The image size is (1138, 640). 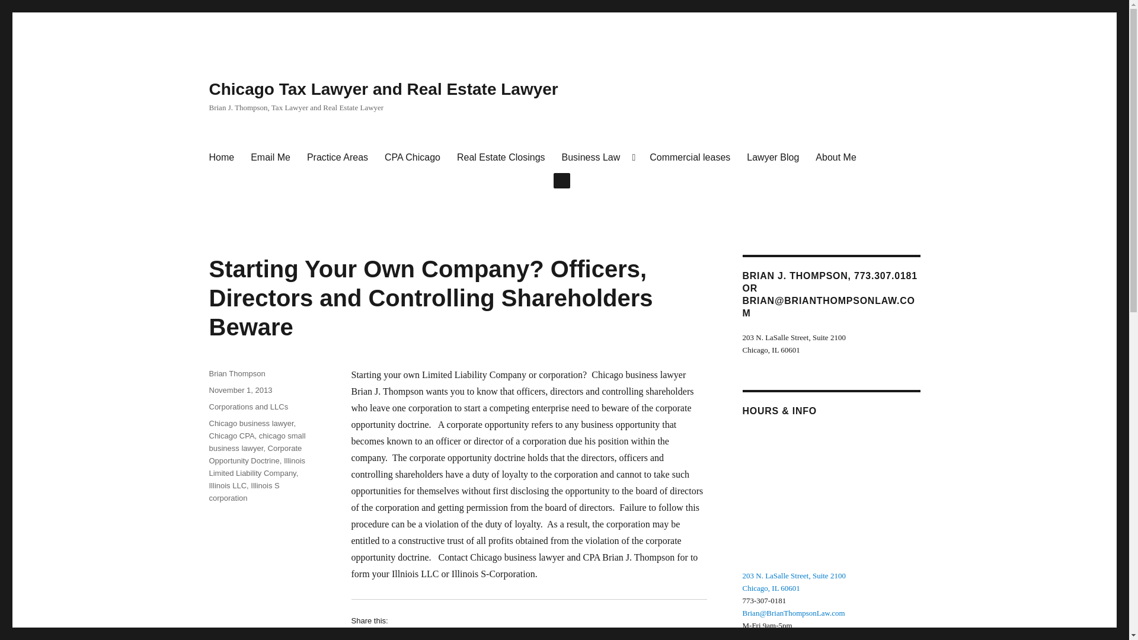 What do you see at coordinates (481, 636) in the screenshot?
I see `Click to email a link to a friend` at bounding box center [481, 636].